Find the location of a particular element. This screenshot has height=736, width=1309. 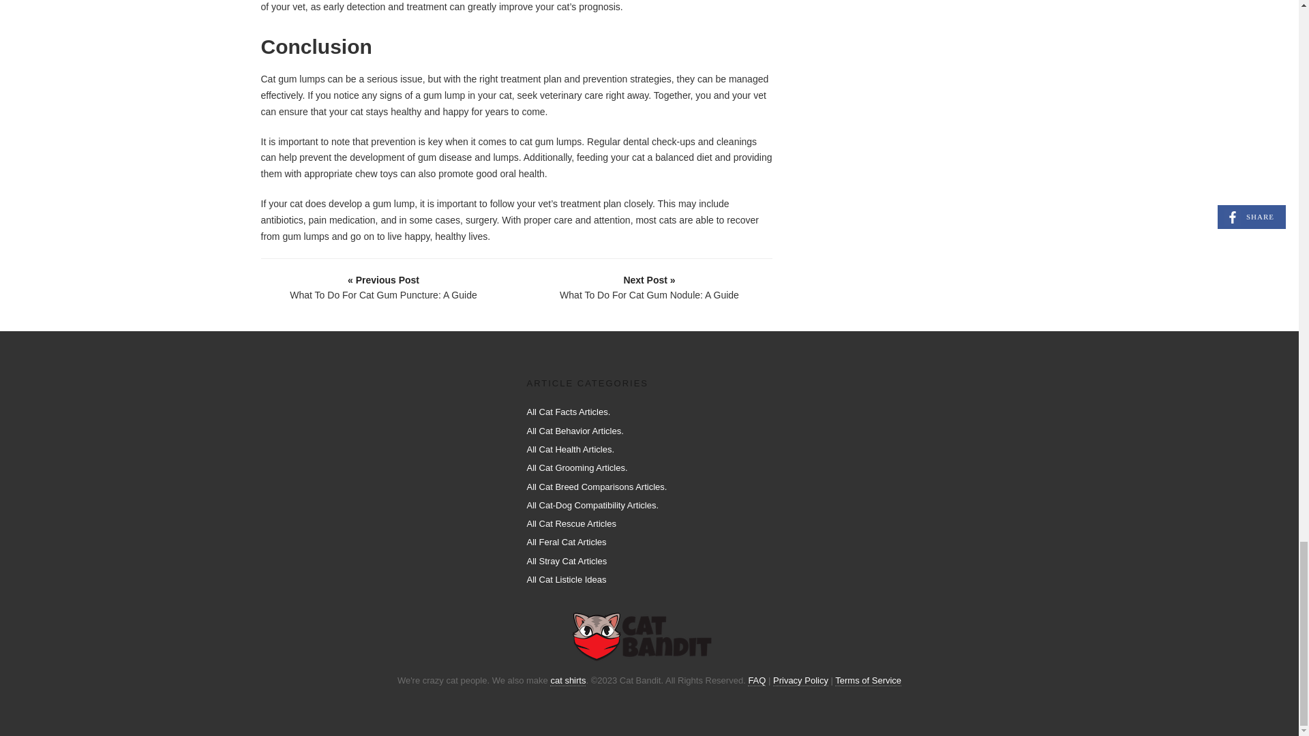

All Cat Facts Articles. is located at coordinates (567, 412).